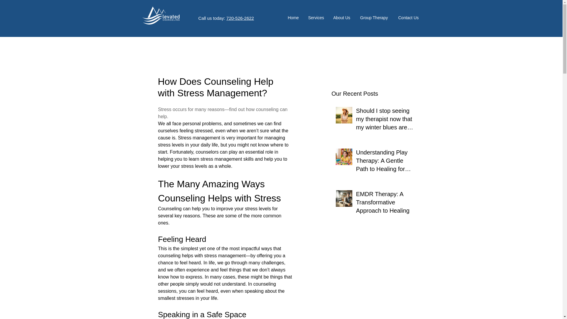  What do you see at coordinates (240, 18) in the screenshot?
I see `720-526-2622` at bounding box center [240, 18].